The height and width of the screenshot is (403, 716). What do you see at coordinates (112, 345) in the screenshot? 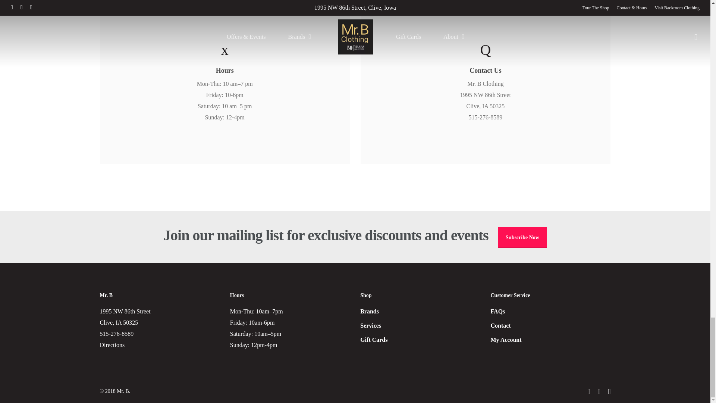
I see `Directions` at bounding box center [112, 345].